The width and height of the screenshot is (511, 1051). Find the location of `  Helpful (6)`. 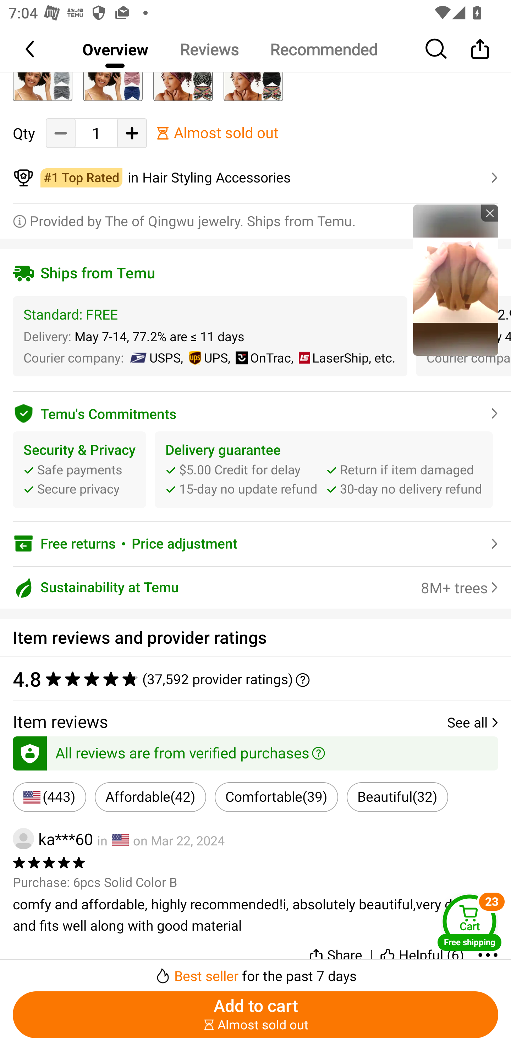

  Helpful (6) is located at coordinates (422, 953).